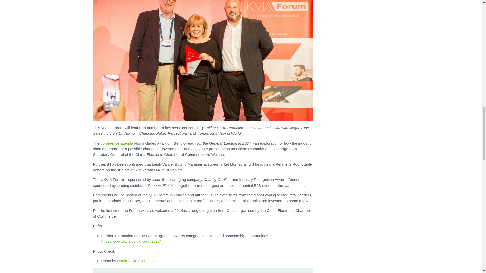  I want to click on Unsplash, so click(152, 261).